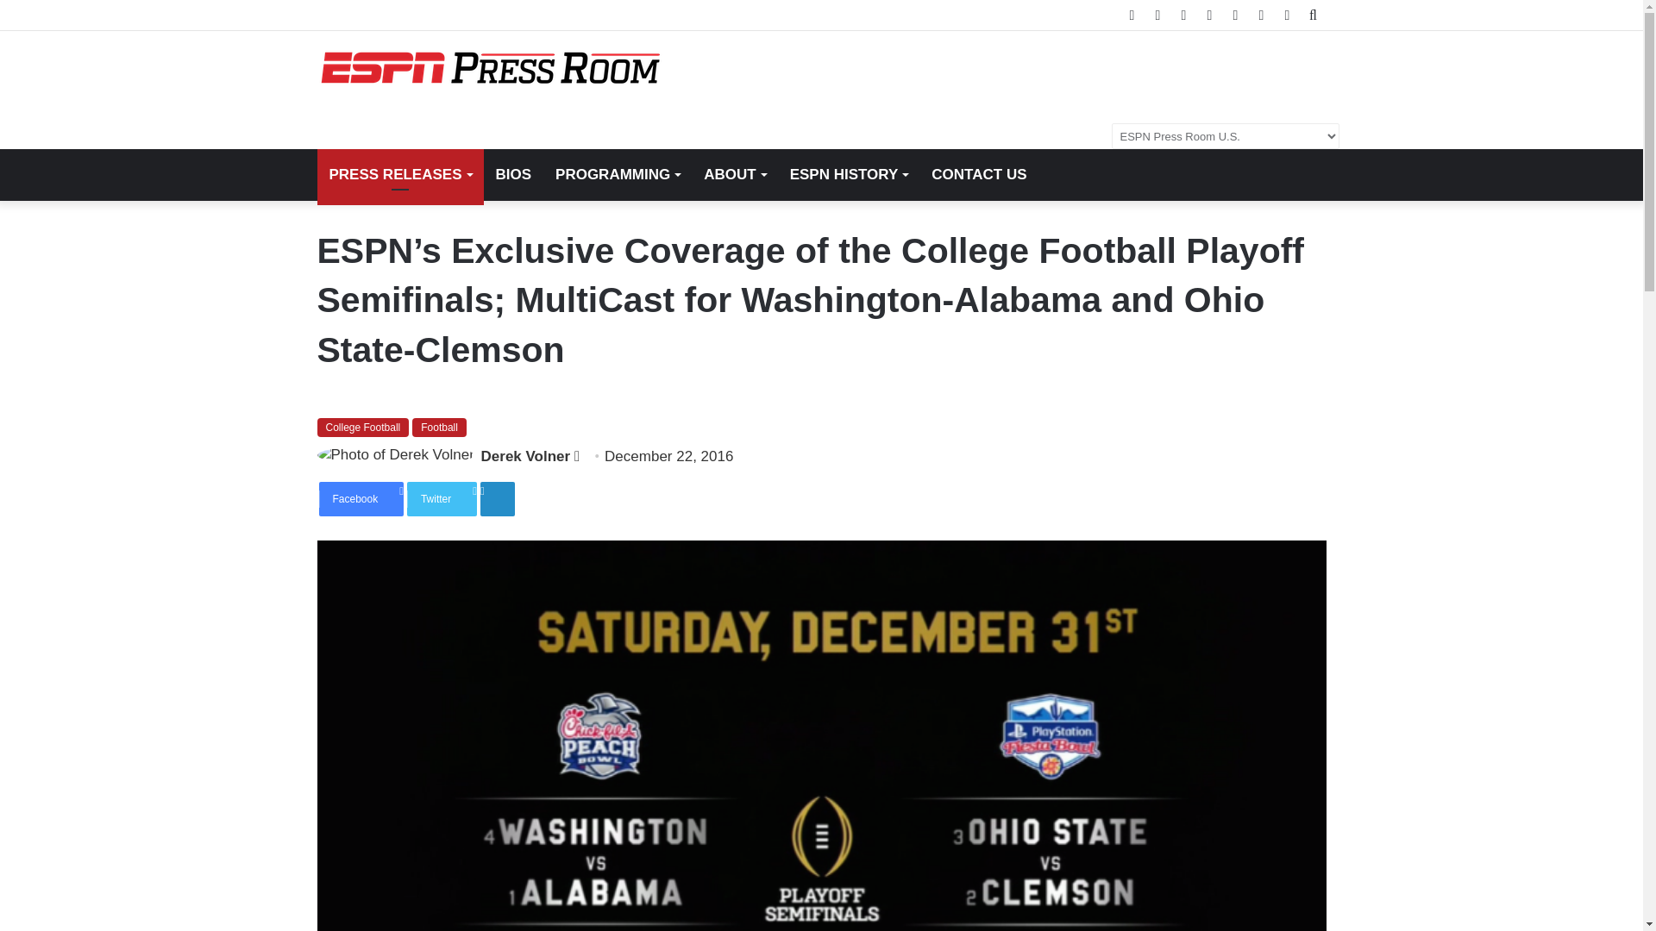  Describe the element at coordinates (526, 455) in the screenshot. I see `Derek Volner` at that location.